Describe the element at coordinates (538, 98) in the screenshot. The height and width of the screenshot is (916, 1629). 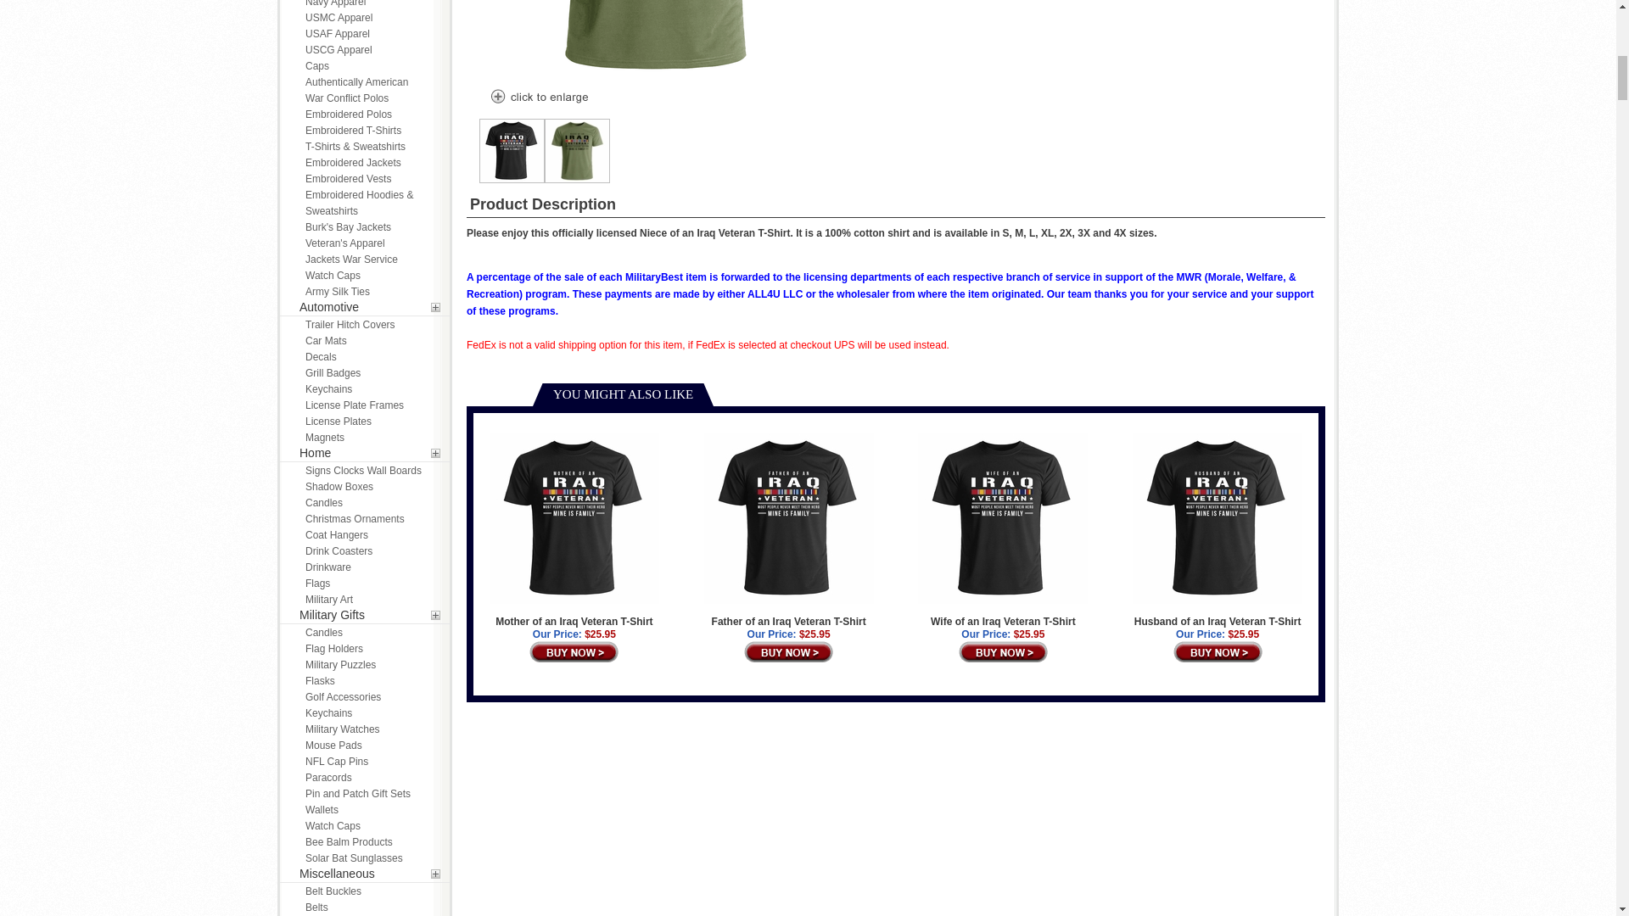
I see `Niece of an Iraq Veteran T-Shirt` at that location.